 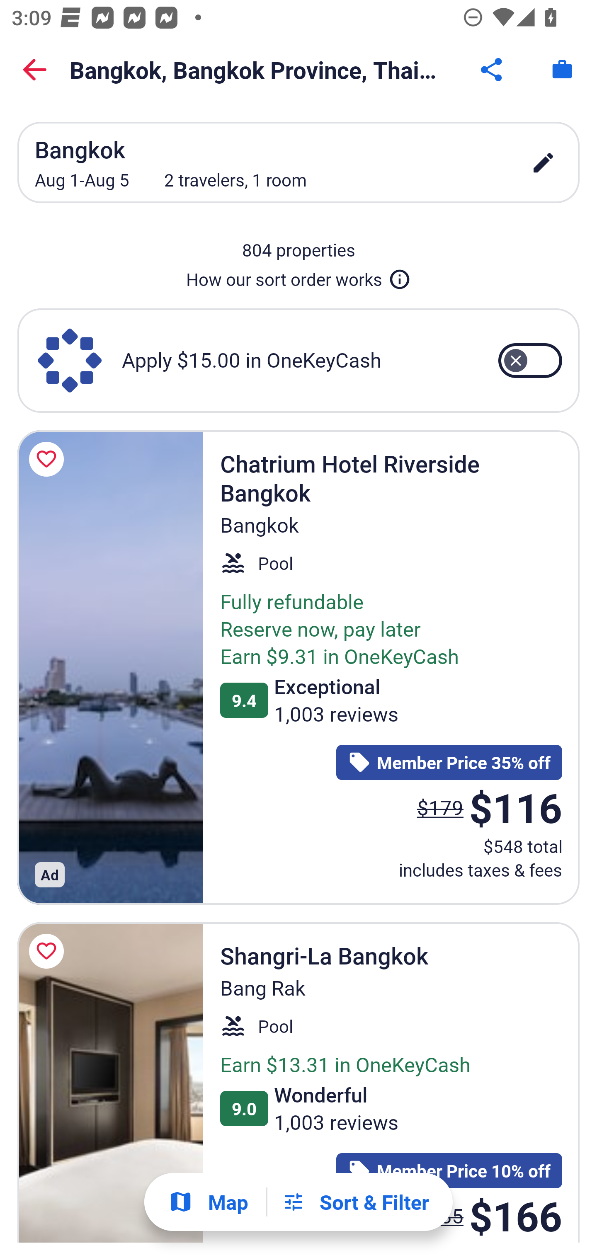 What do you see at coordinates (49, 951) in the screenshot?
I see `Save Shangri-La Bangkok to a trip` at bounding box center [49, 951].